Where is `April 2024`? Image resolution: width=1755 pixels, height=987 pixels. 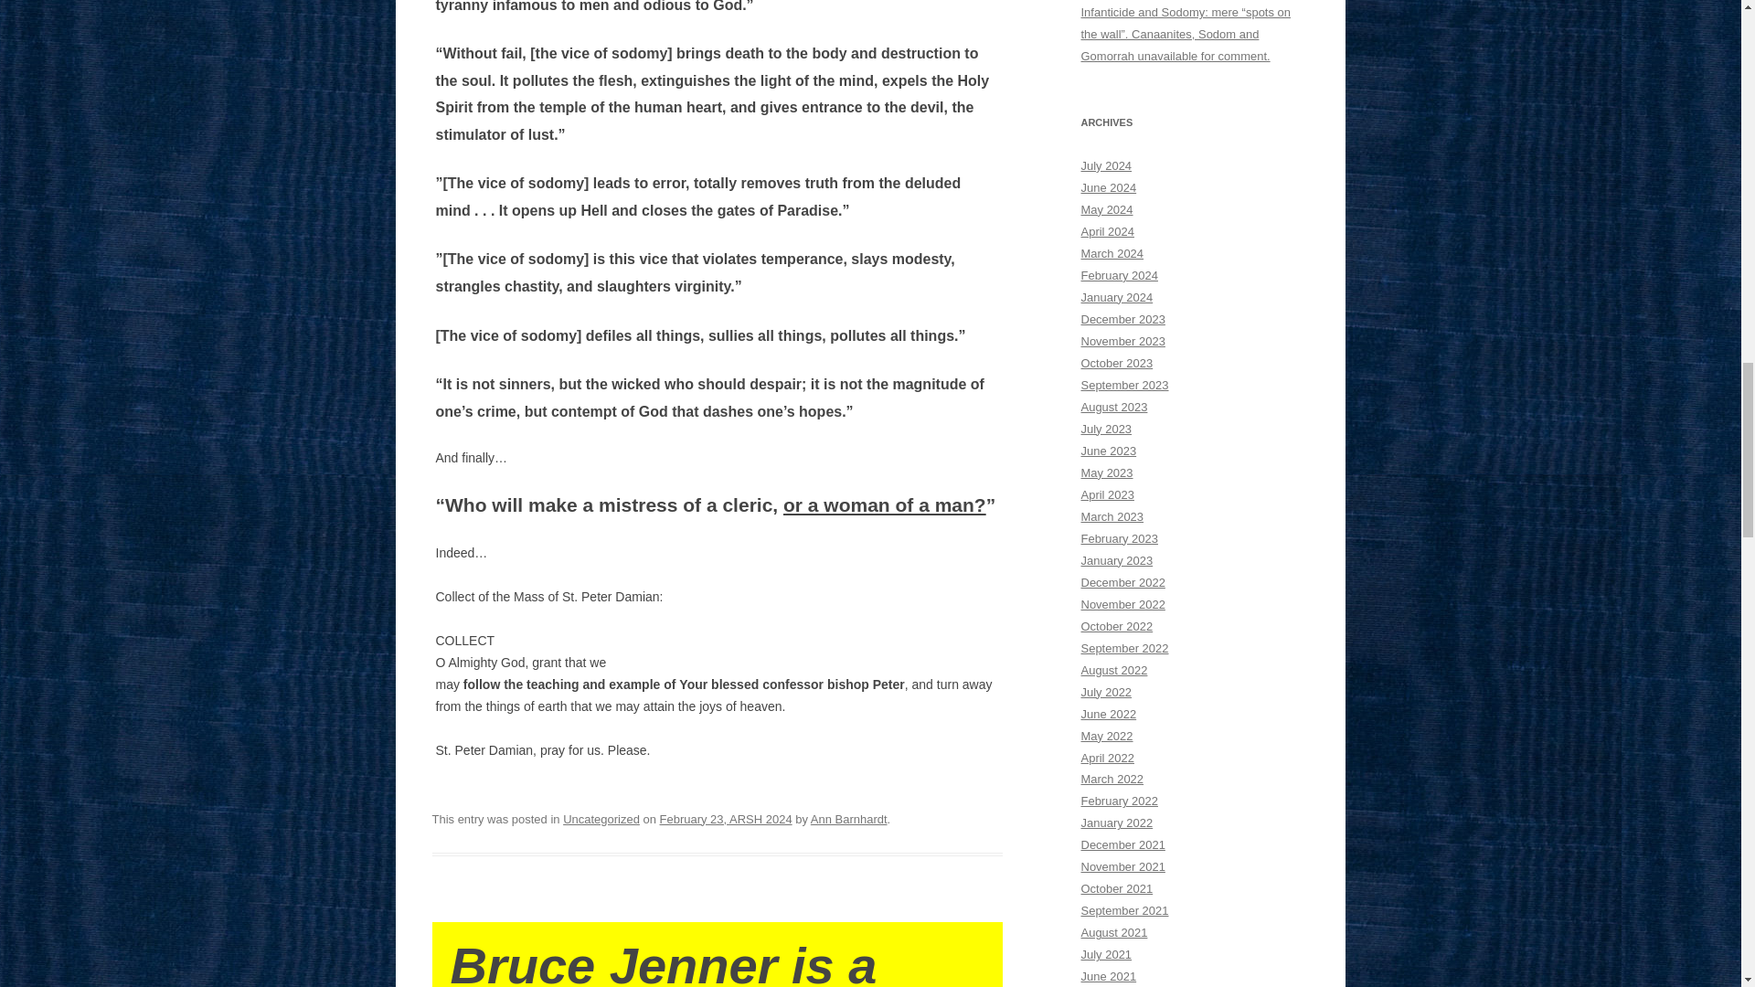
April 2024 is located at coordinates (1107, 232).